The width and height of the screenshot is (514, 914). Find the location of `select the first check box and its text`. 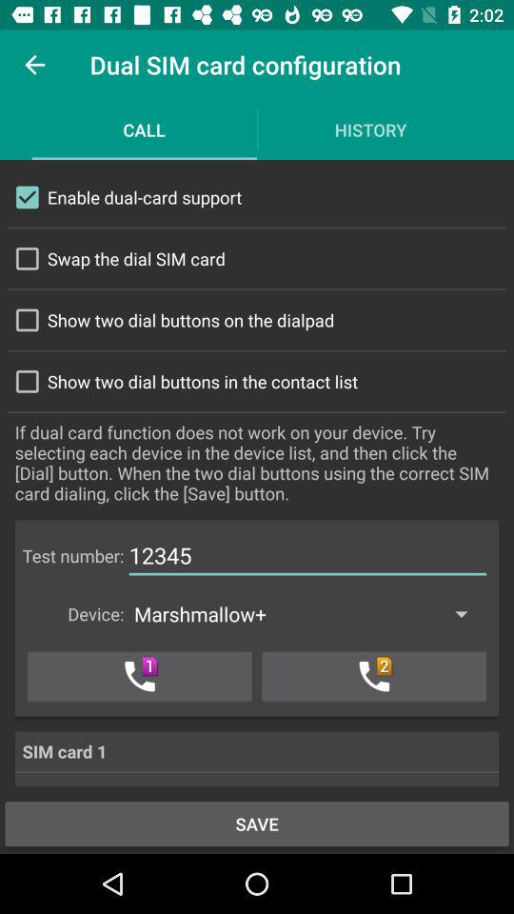

select the first check box and its text is located at coordinates (257, 197).